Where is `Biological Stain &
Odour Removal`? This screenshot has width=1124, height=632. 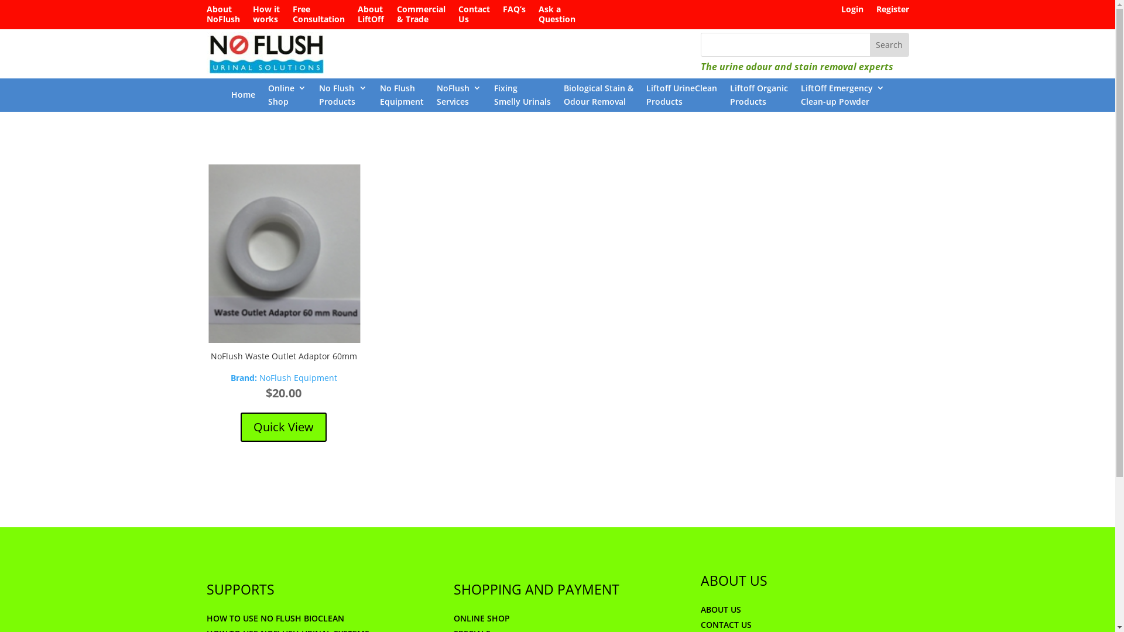
Biological Stain &
Odour Removal is located at coordinates (598, 97).